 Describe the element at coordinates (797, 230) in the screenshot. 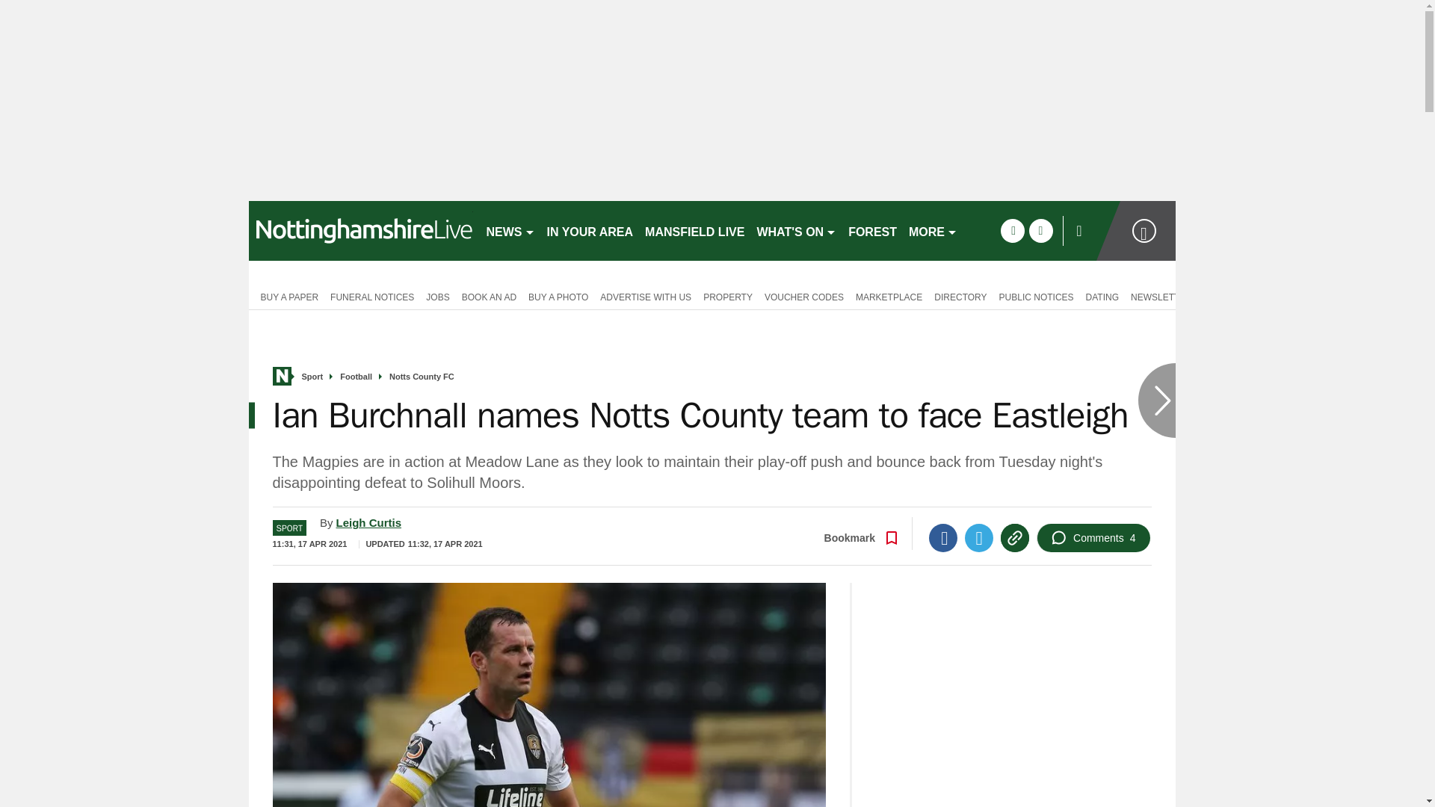

I see `WHAT'S ON` at that location.